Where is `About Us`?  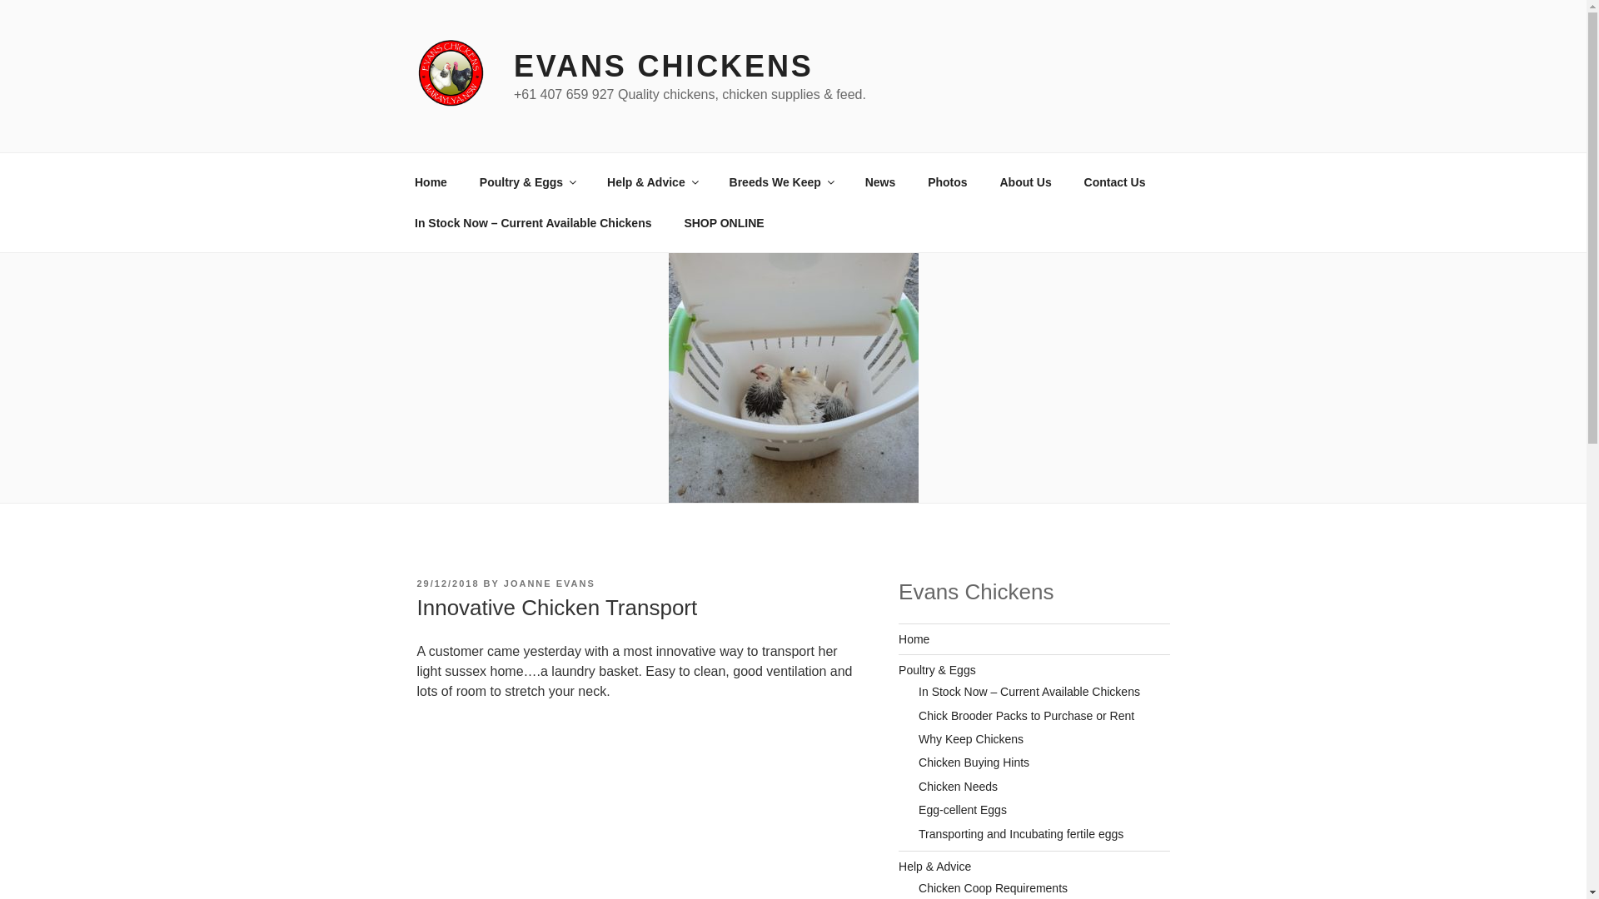
About Us is located at coordinates (1026, 181).